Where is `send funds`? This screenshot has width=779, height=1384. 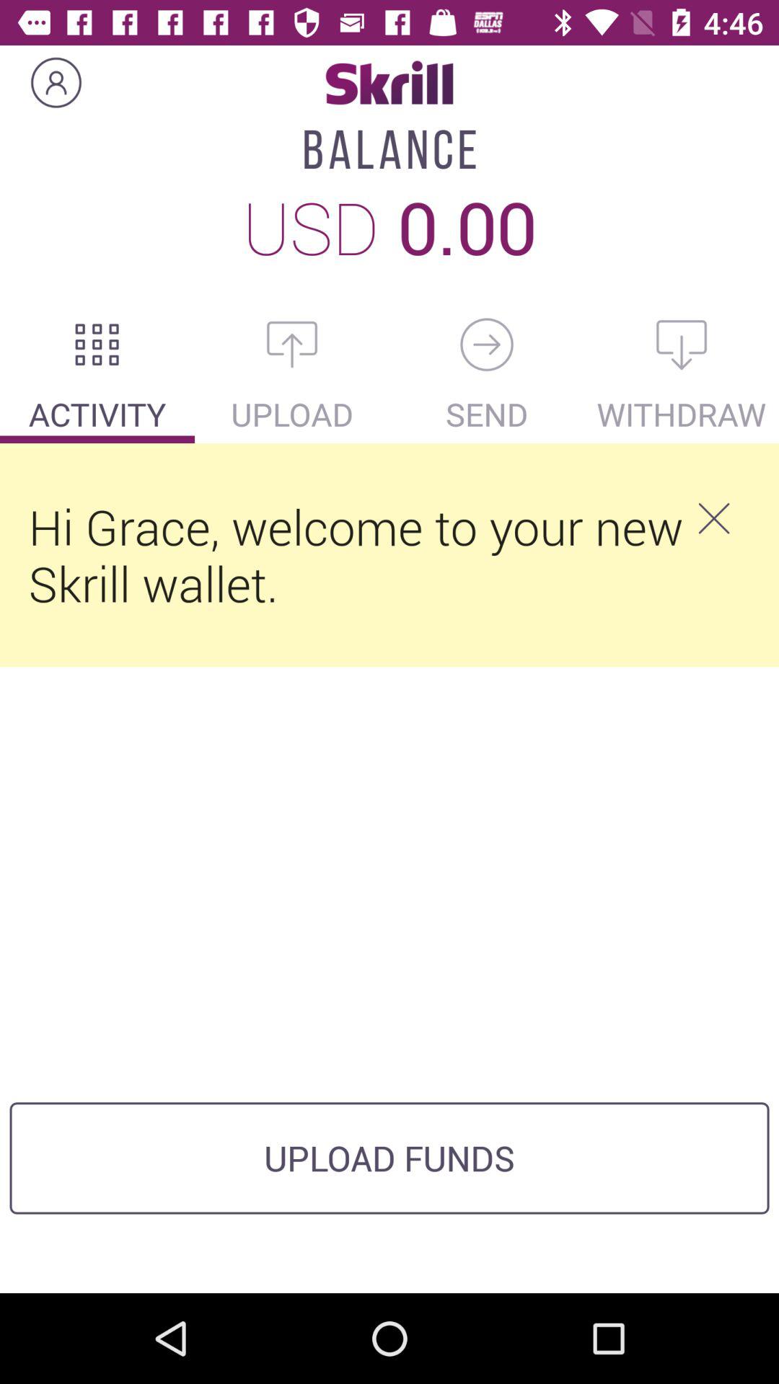 send funds is located at coordinates (487, 345).